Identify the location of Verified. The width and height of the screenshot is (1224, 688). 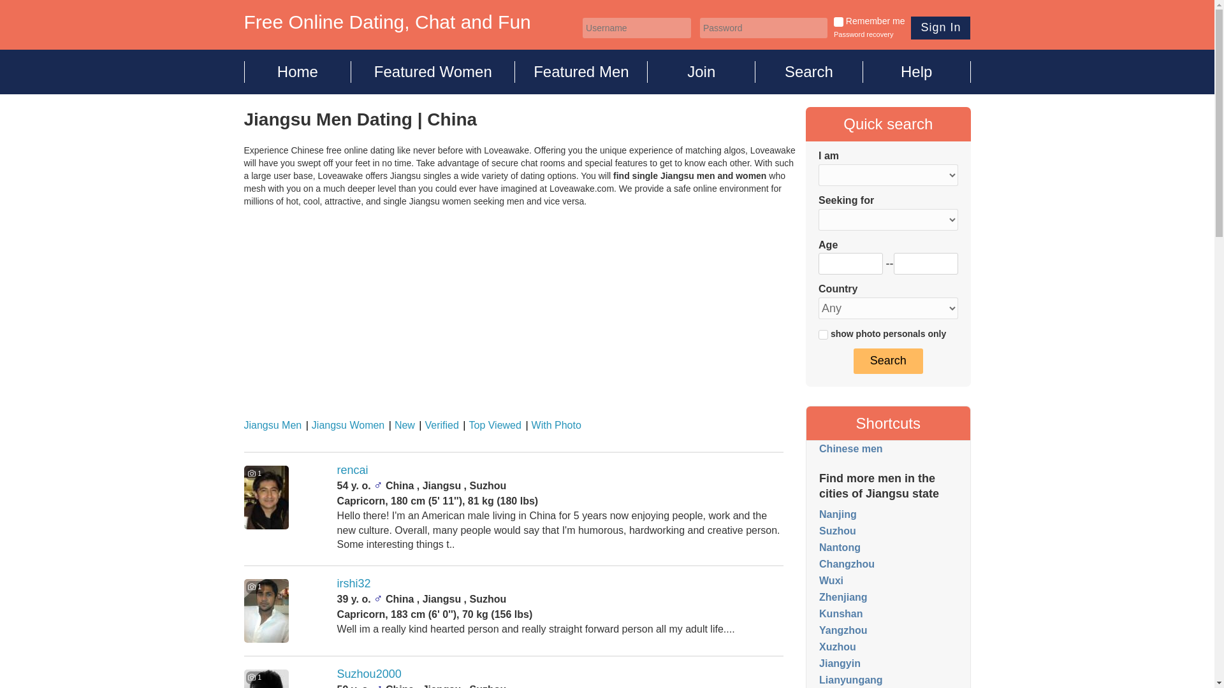
(438, 425).